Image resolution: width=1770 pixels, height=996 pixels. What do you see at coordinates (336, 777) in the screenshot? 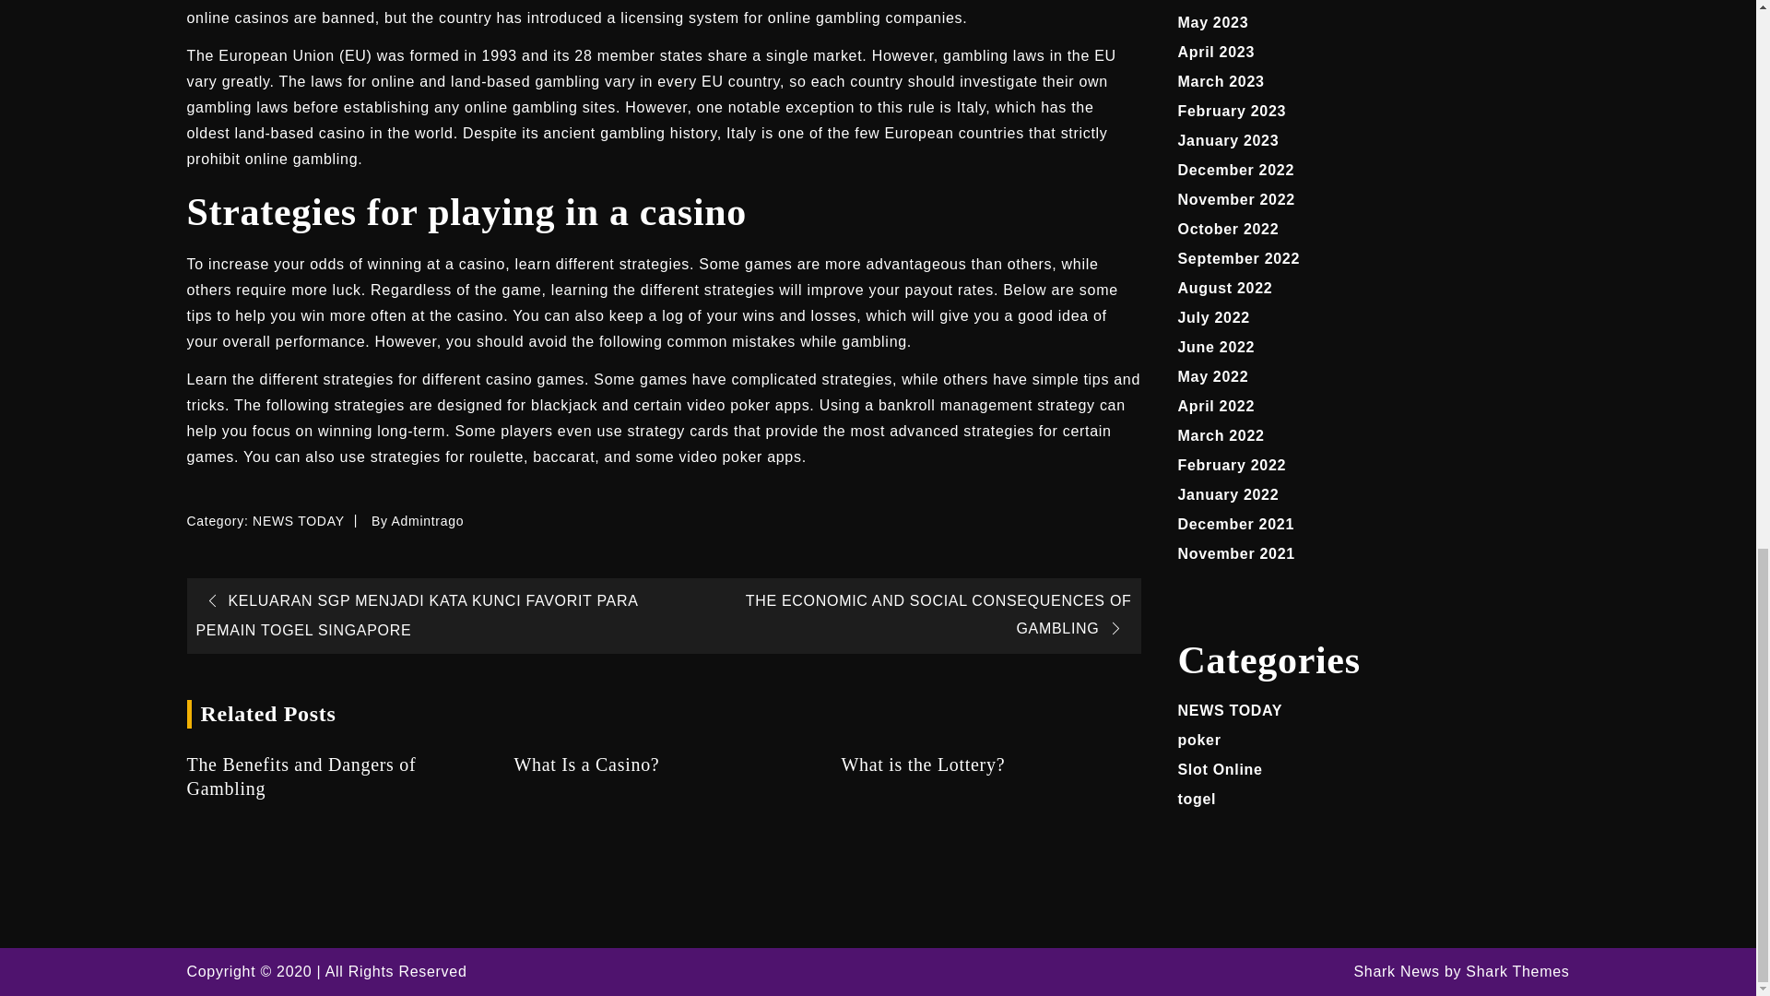
I see `The Benefits and Dangers of Gambling` at bounding box center [336, 777].